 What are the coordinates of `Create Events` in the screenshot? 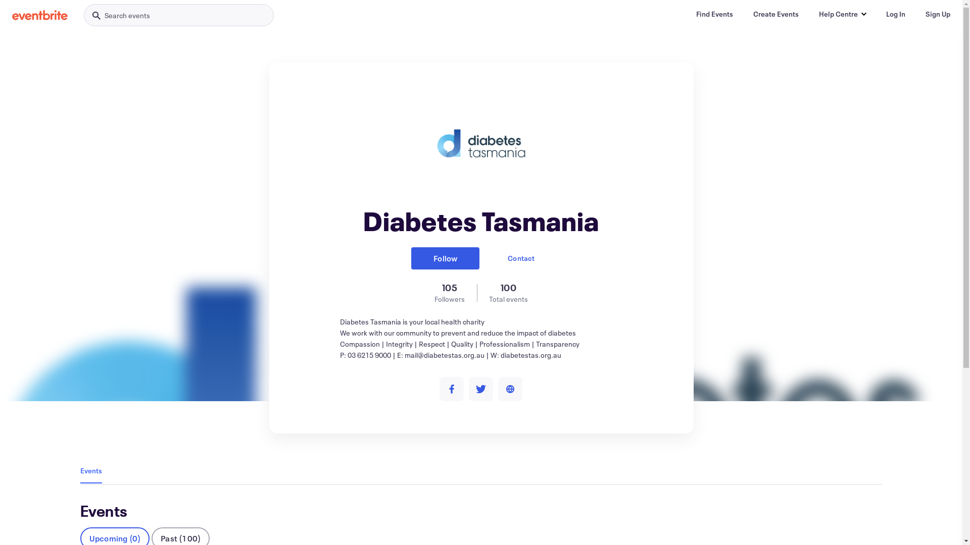 It's located at (776, 14).